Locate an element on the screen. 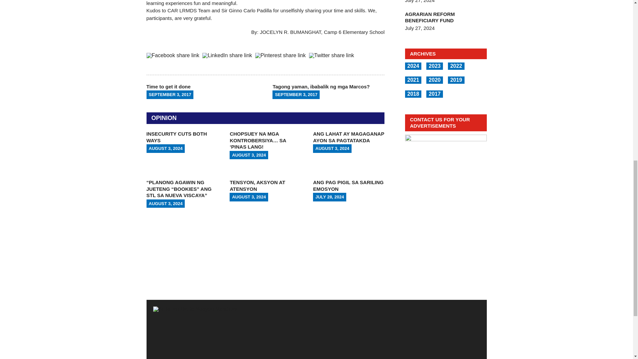  2021 is located at coordinates (413, 80).